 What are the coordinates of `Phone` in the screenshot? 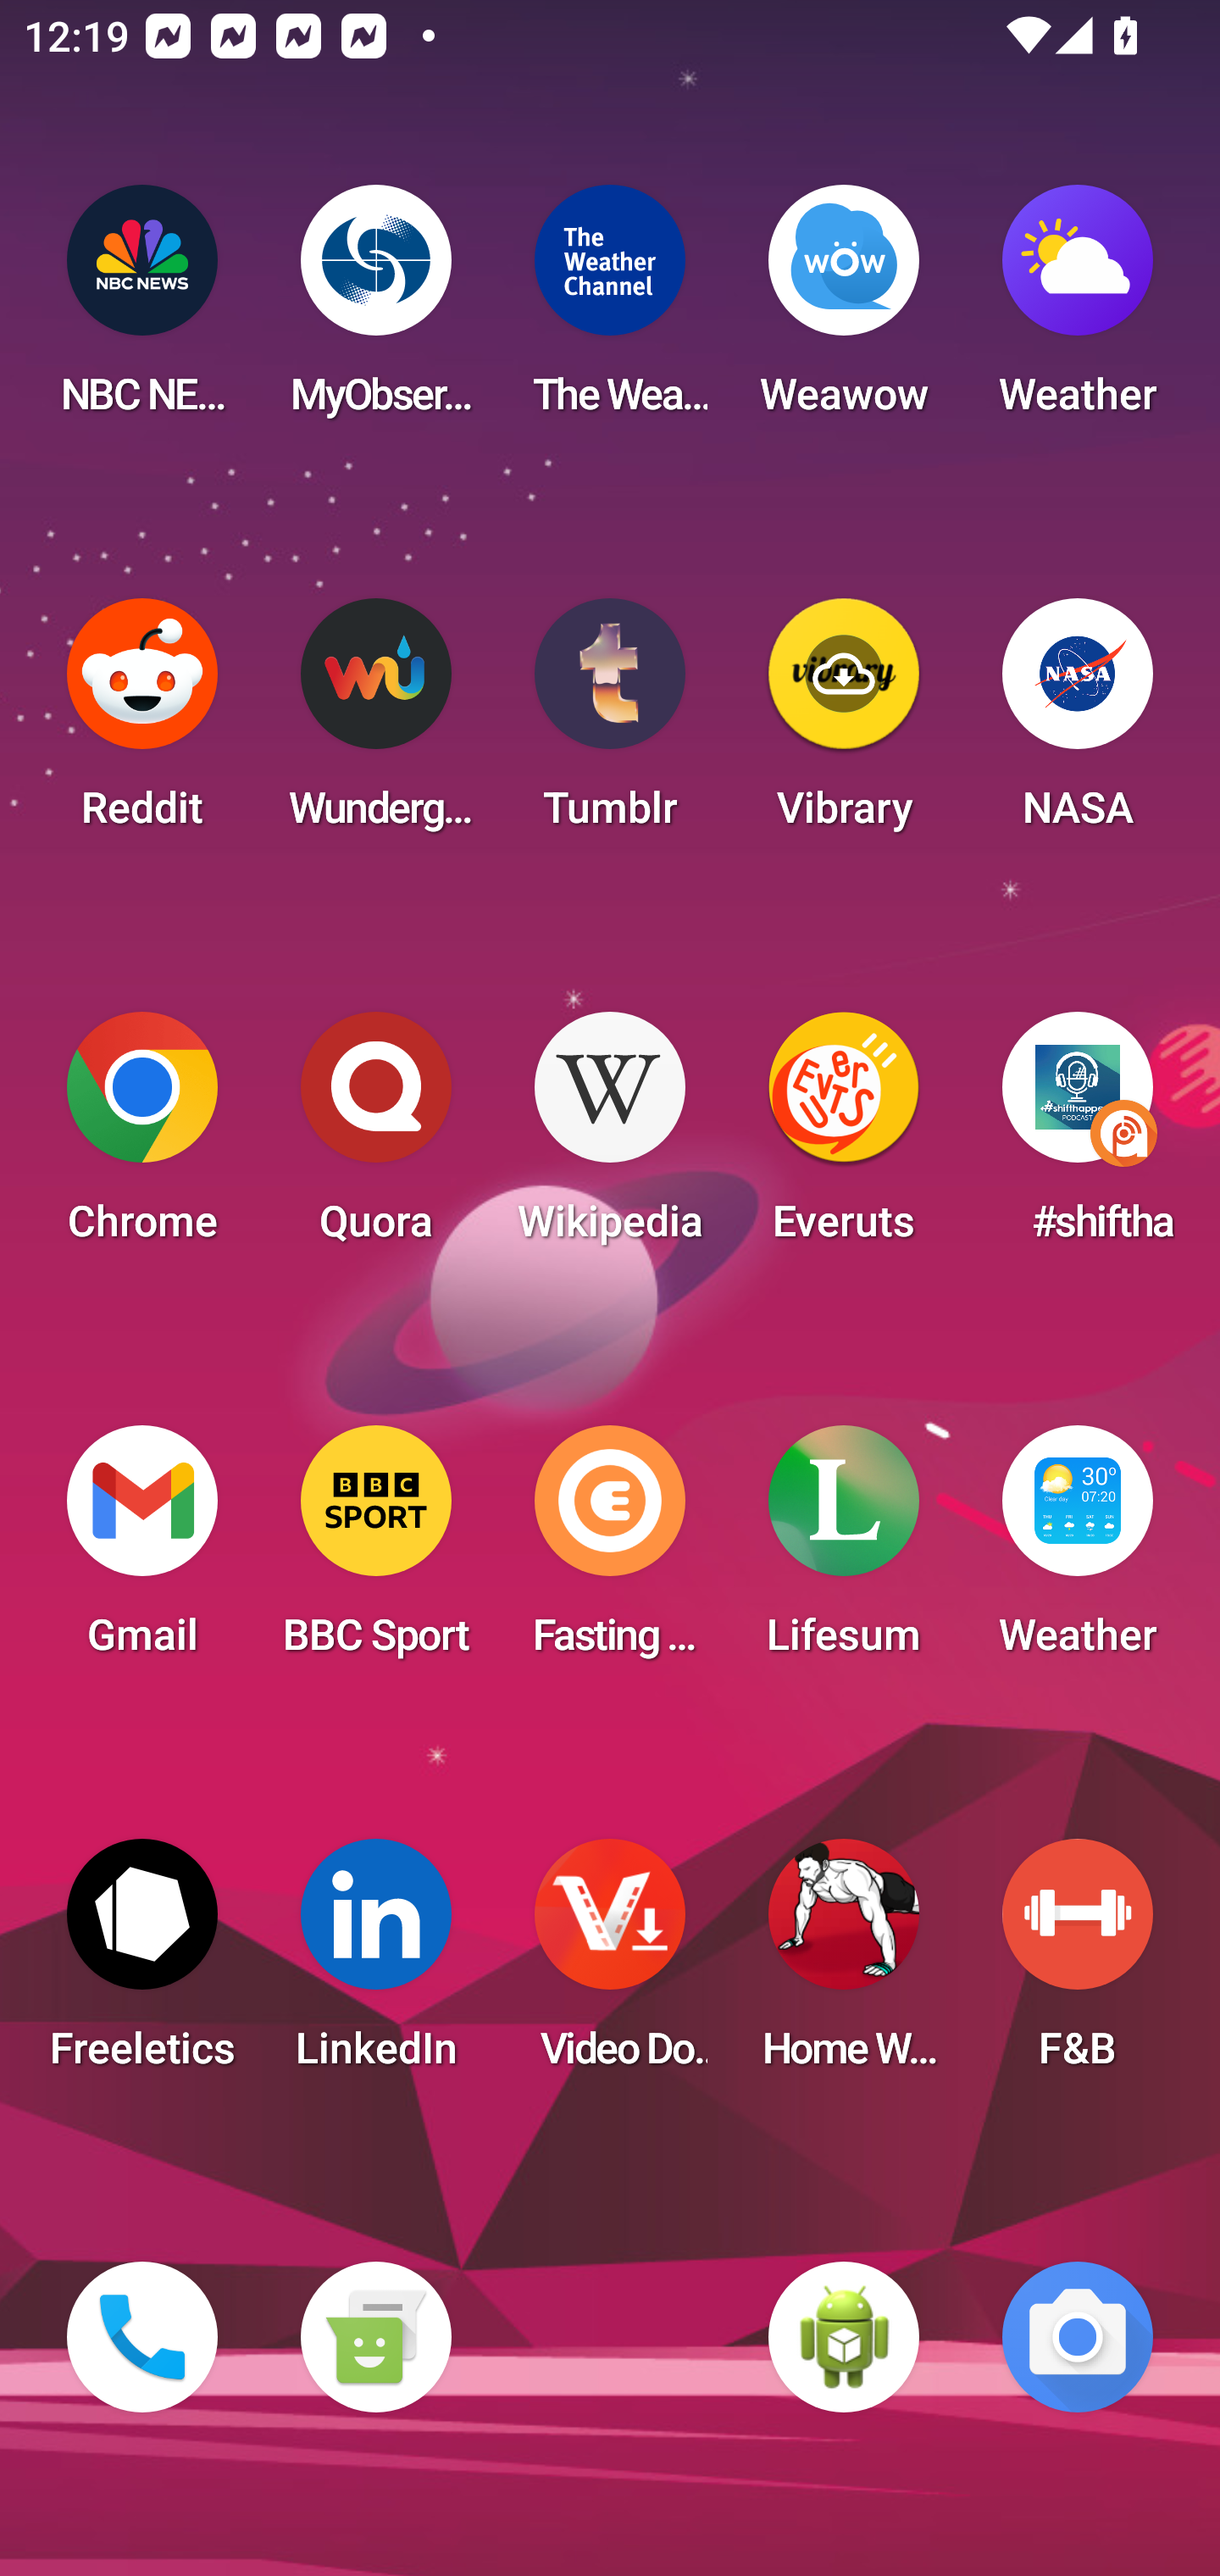 It's located at (142, 2337).